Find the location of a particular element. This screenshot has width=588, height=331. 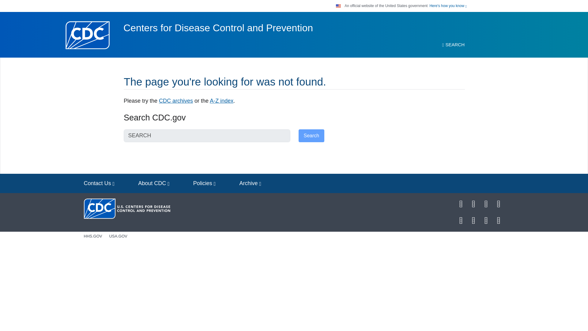

SEARCH is located at coordinates (453, 45).